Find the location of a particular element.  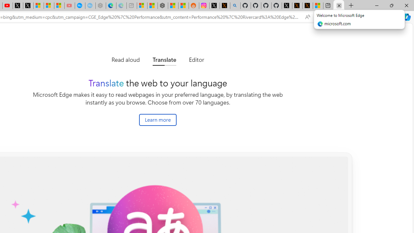

X Privacy Policy is located at coordinates (307, 6).